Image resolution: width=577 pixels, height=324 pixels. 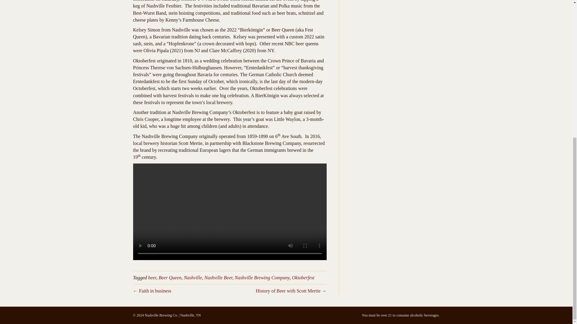 What do you see at coordinates (218, 277) in the screenshot?
I see `Nashville Beer` at bounding box center [218, 277].